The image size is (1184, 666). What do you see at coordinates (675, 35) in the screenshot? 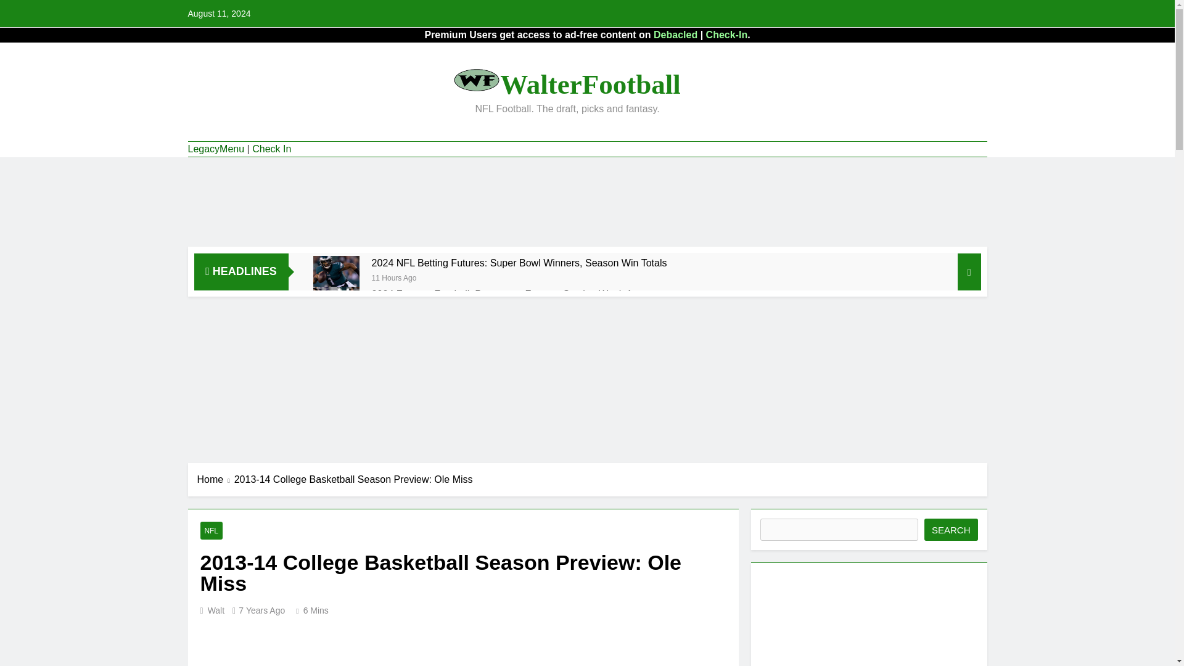
I see `Debacled` at bounding box center [675, 35].